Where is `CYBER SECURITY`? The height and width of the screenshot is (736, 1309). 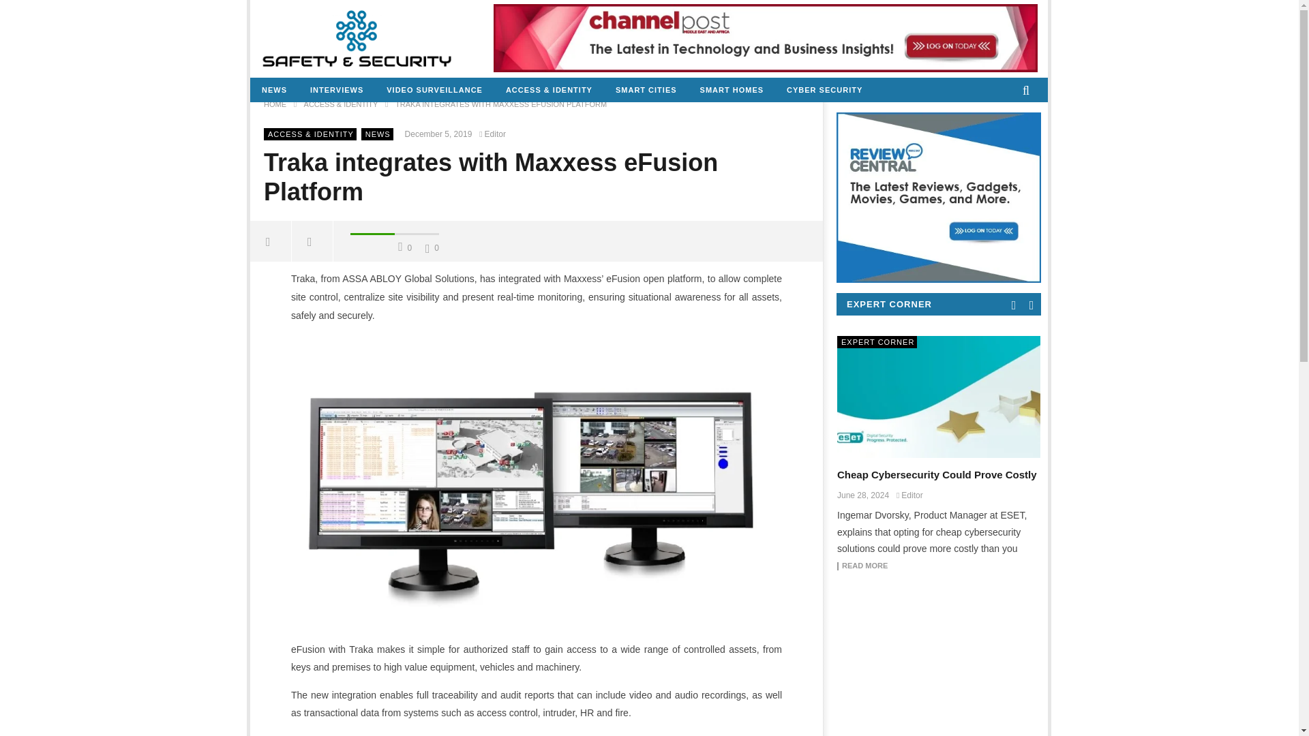 CYBER SECURITY is located at coordinates (824, 90).